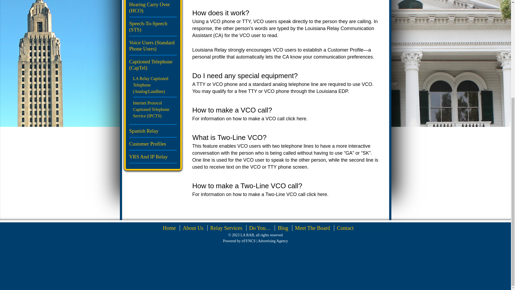  What do you see at coordinates (148, 144) in the screenshot?
I see `Customer Profiles` at bounding box center [148, 144].